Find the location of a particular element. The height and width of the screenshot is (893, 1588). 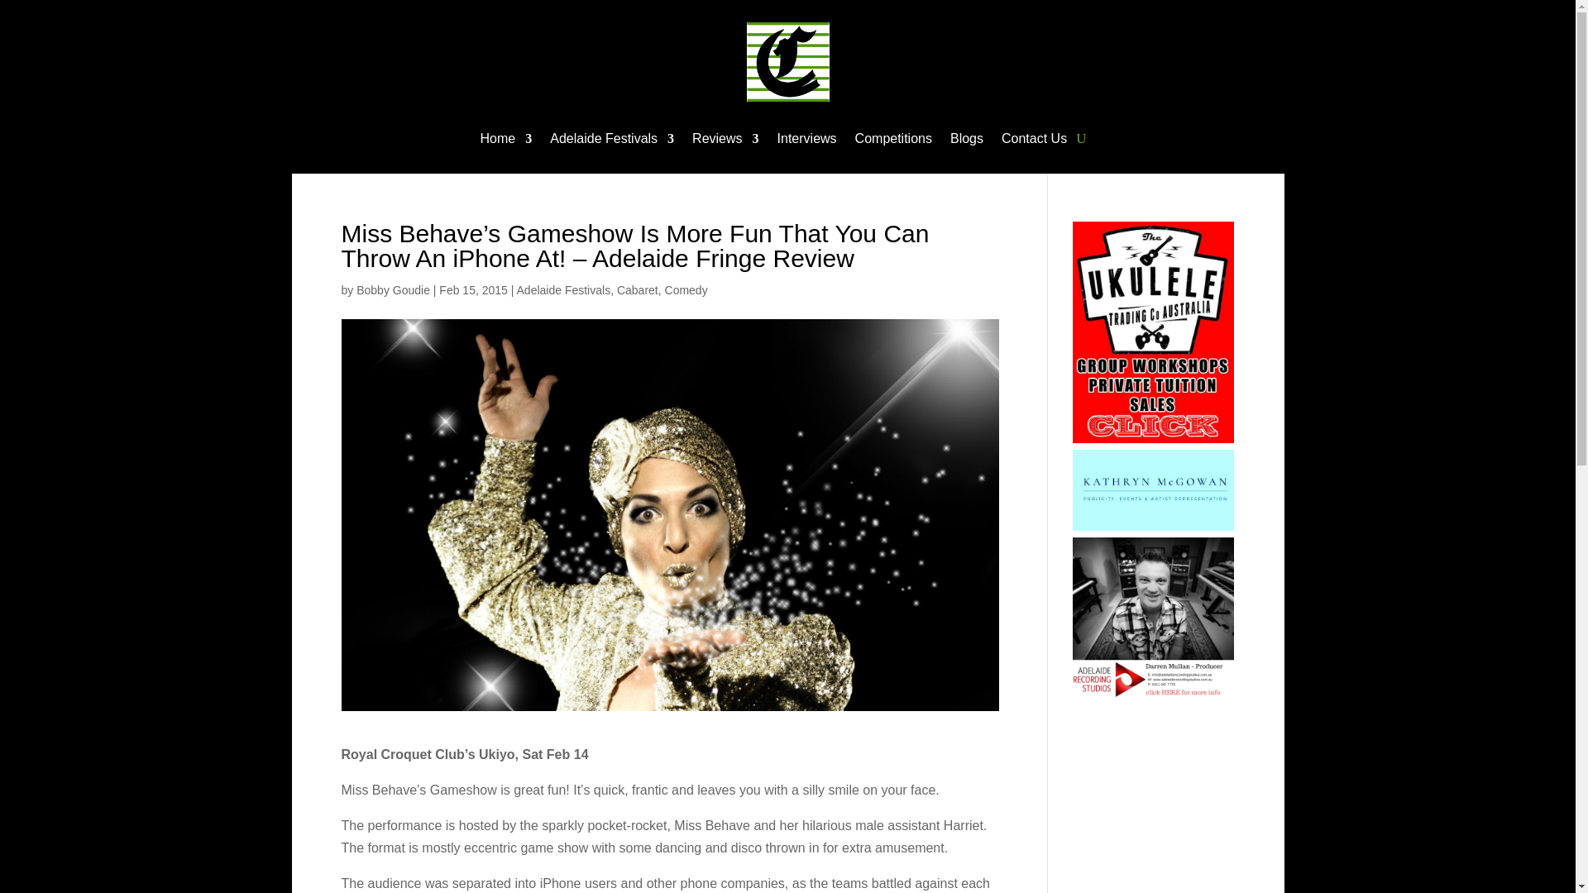

Home is located at coordinates (506, 141).